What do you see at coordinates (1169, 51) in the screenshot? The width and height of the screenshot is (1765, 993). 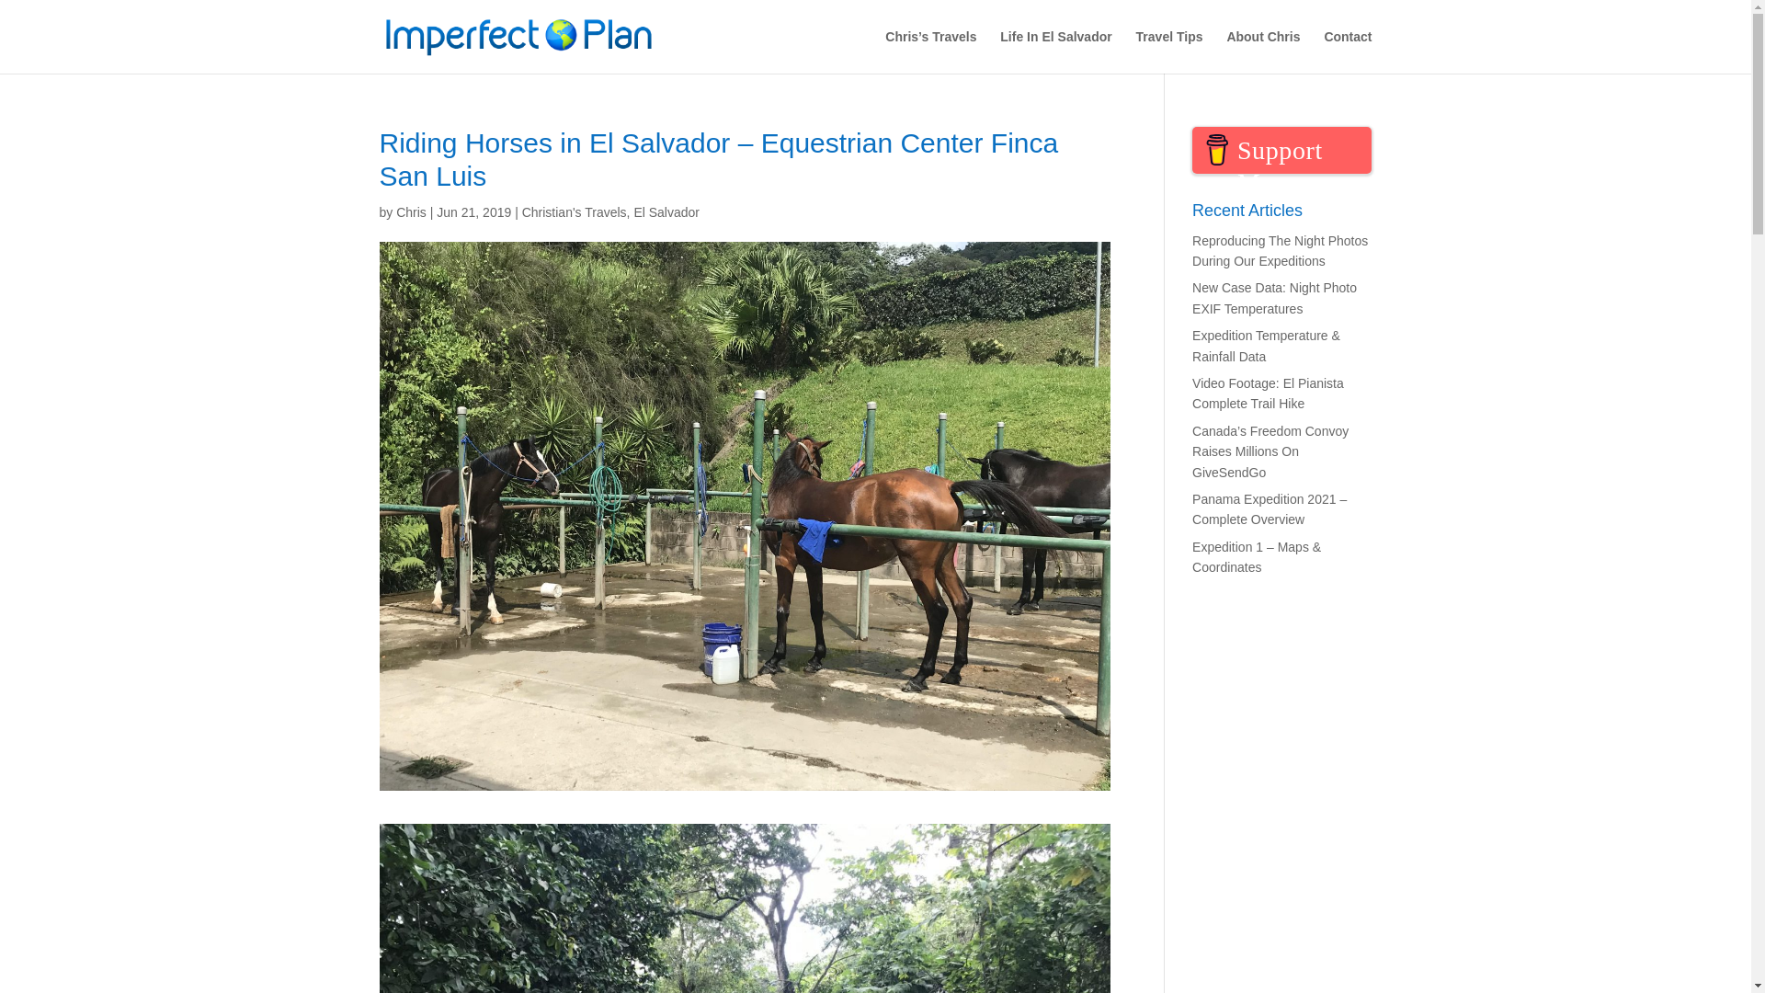 I see `Travel Tips` at bounding box center [1169, 51].